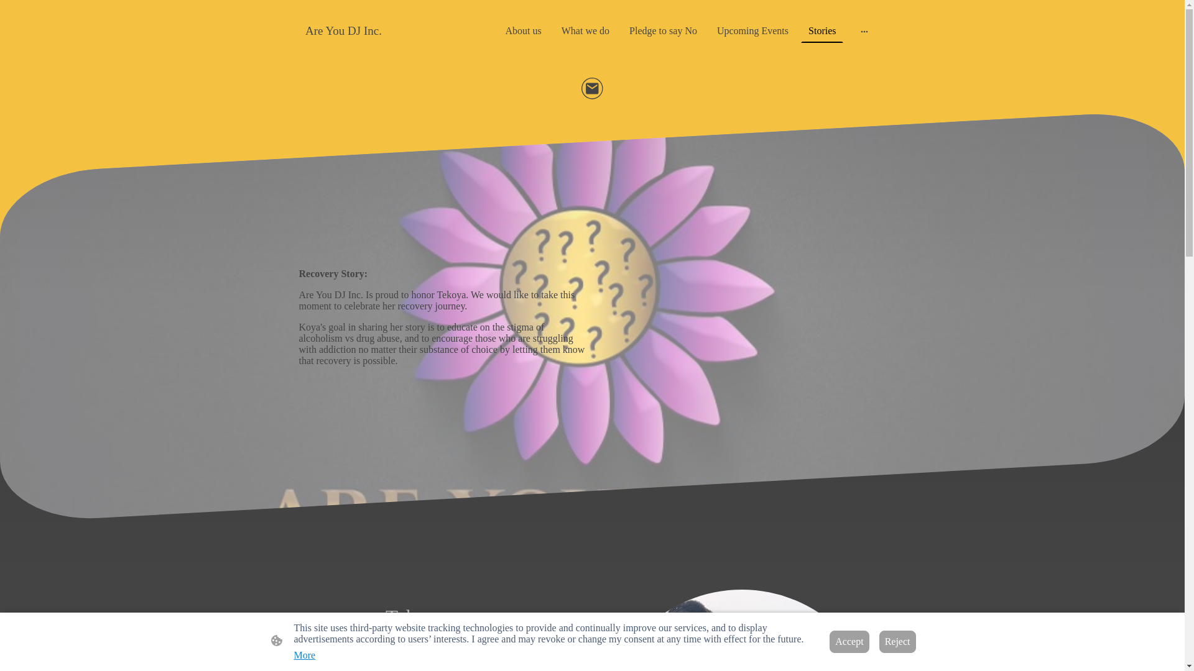 The width and height of the screenshot is (1194, 671). What do you see at coordinates (752, 31) in the screenshot?
I see `Upcoming Events` at bounding box center [752, 31].